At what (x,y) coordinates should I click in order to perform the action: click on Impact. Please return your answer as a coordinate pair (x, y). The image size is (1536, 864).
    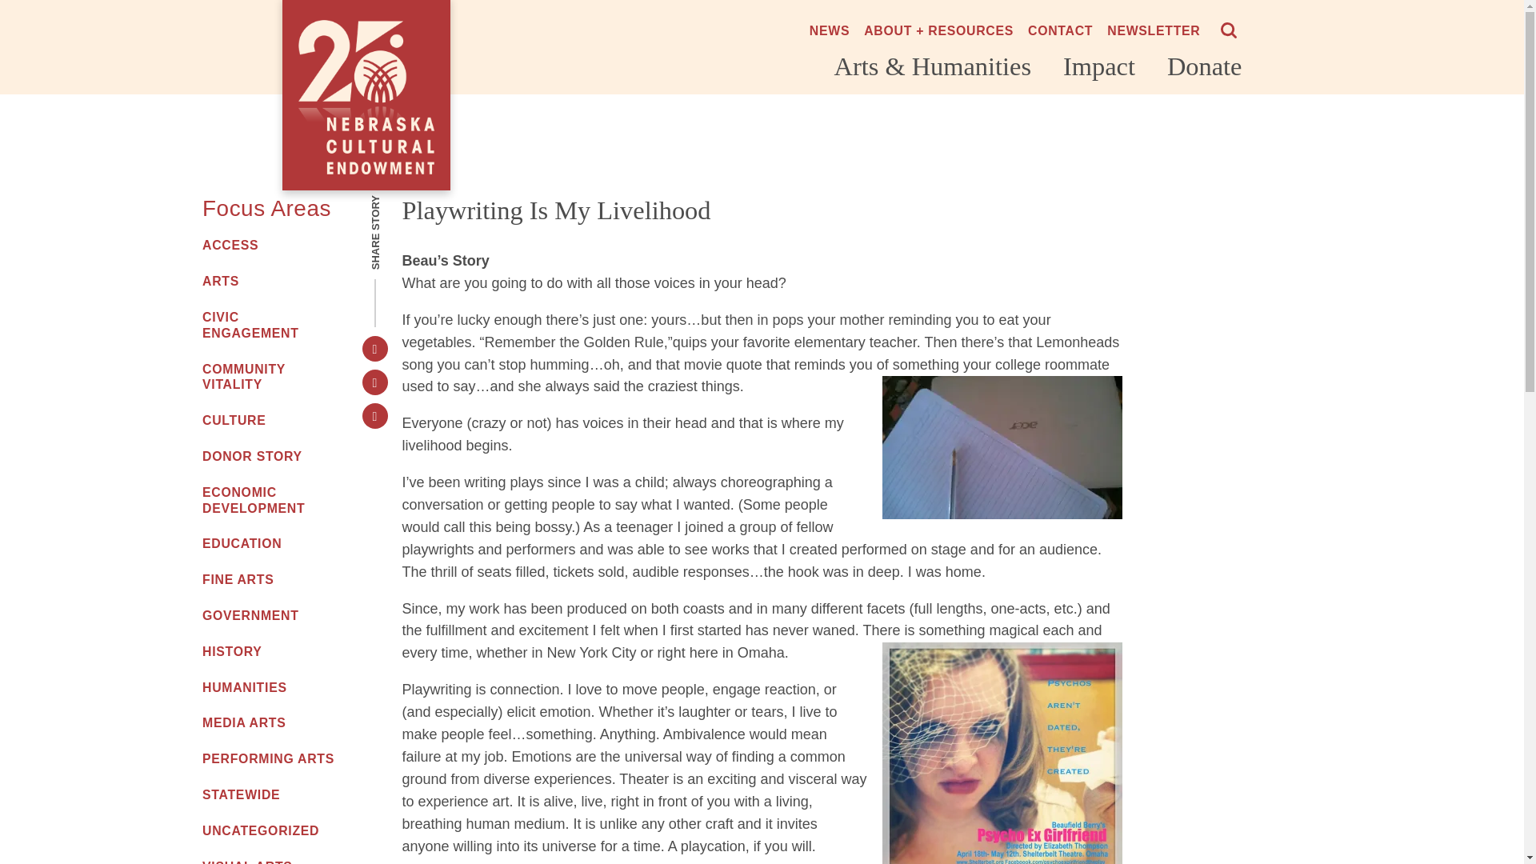
    Looking at the image, I should click on (1098, 66).